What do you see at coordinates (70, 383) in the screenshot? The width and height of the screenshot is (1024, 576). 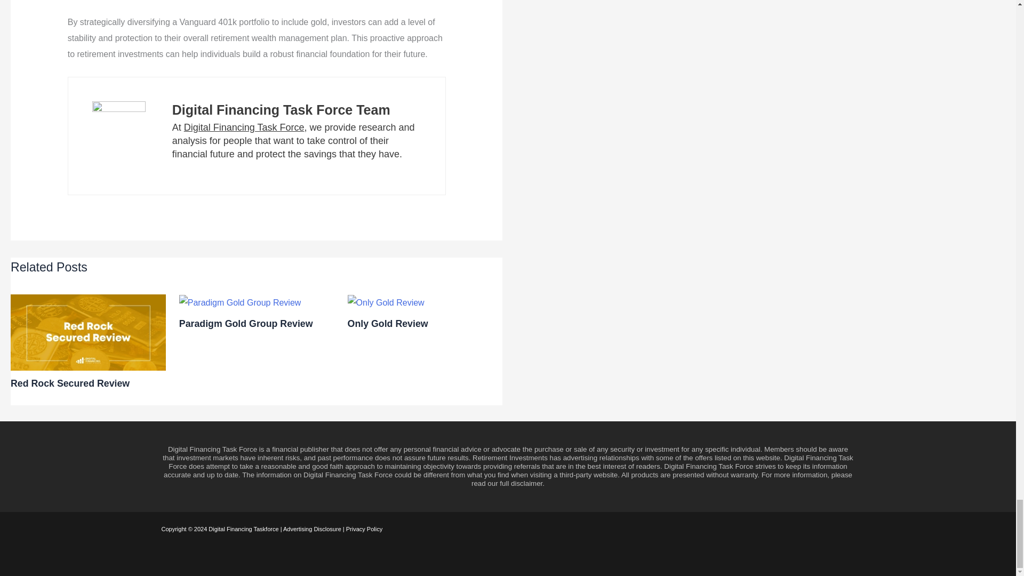 I see `Red Rock Secured Review` at bounding box center [70, 383].